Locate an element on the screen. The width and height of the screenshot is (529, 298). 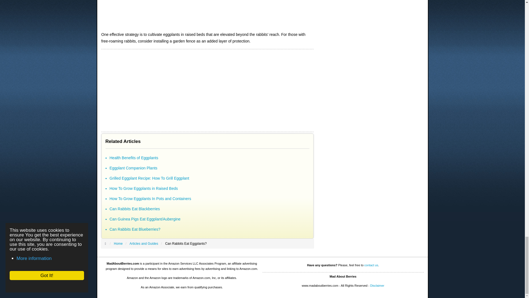
Health Benefits of Eggplants is located at coordinates (134, 158).